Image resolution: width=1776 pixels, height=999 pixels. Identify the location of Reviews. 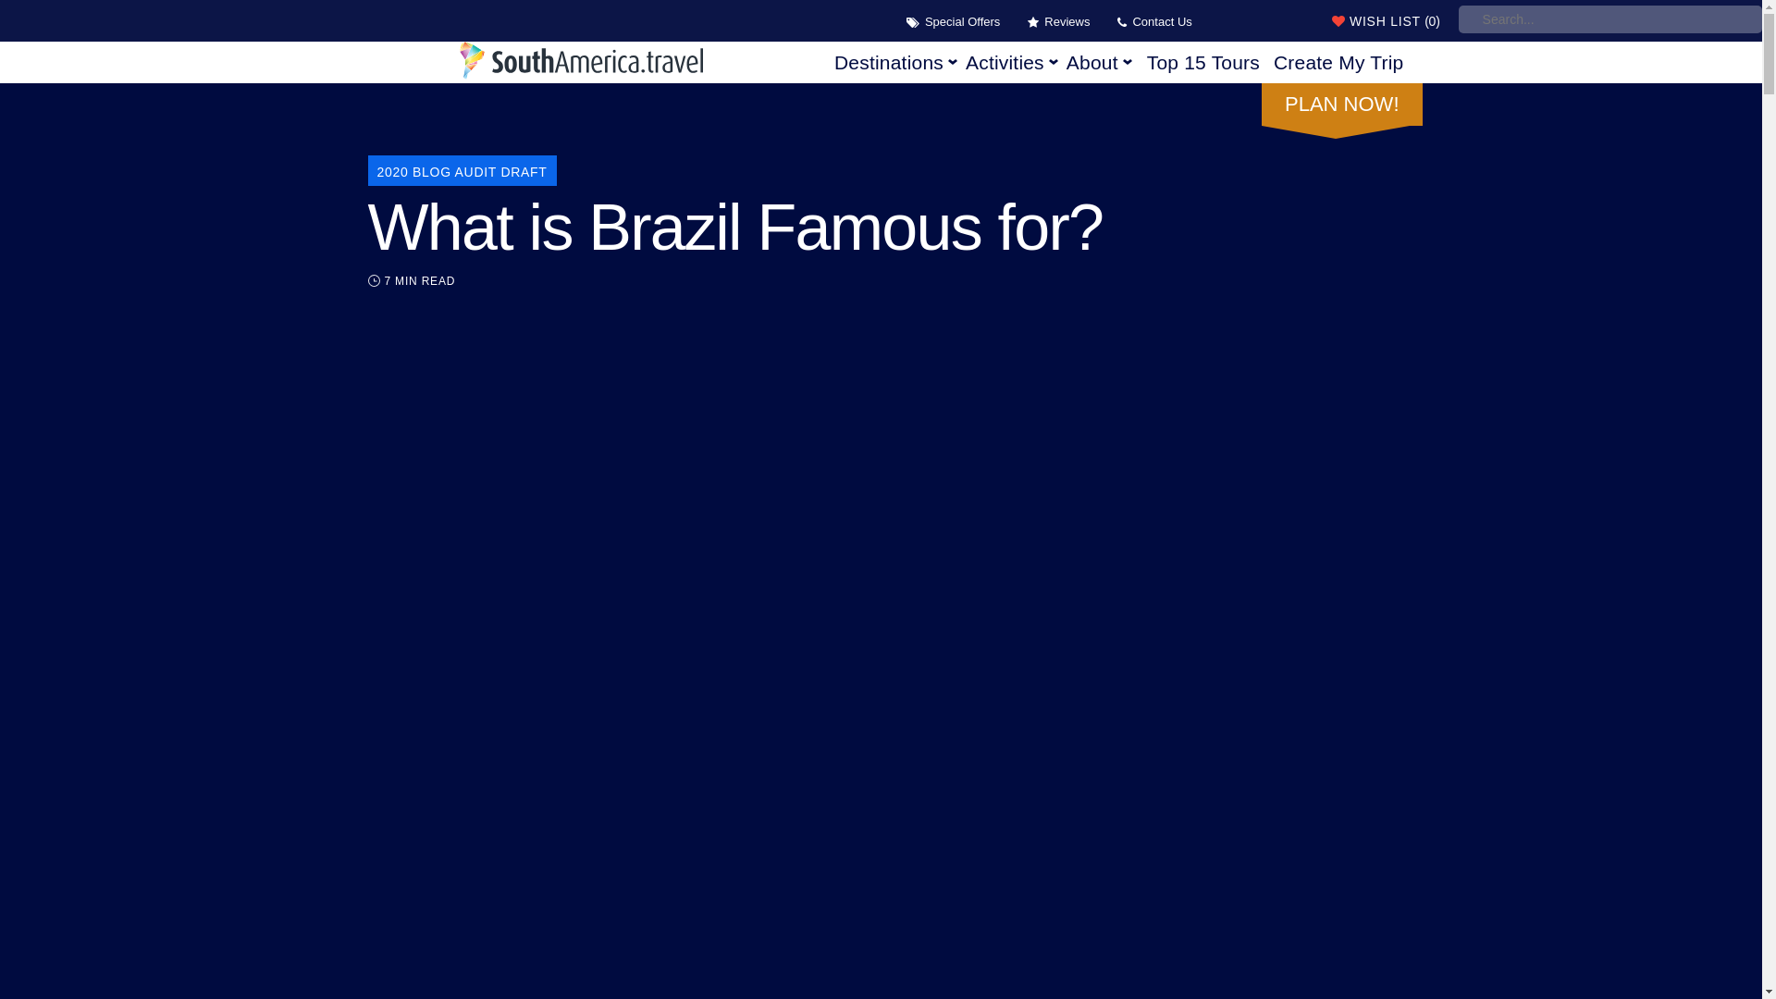
(1064, 22).